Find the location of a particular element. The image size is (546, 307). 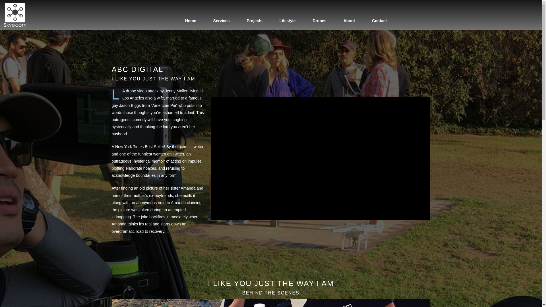

Home is located at coordinates (191, 20).